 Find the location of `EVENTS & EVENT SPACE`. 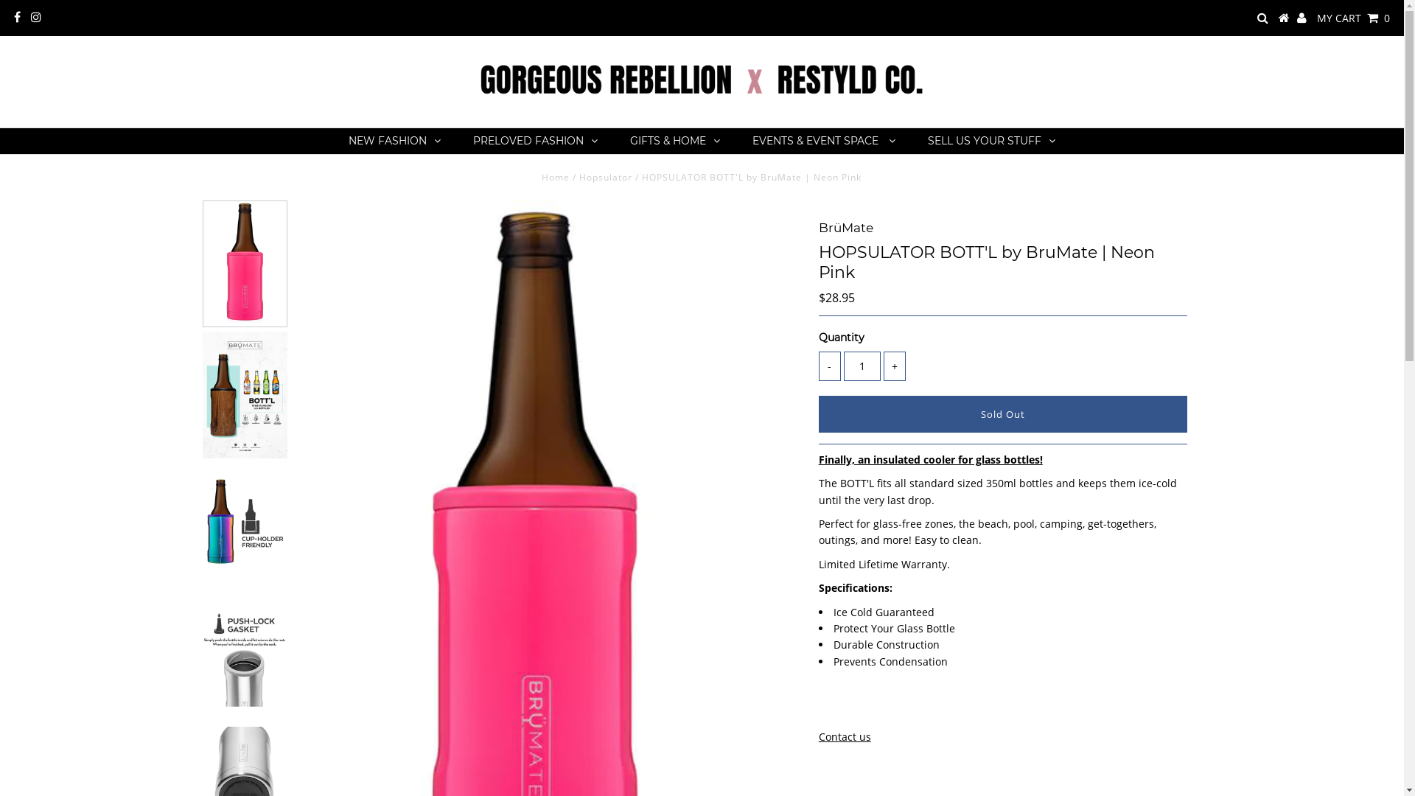

EVENTS & EVENT SPACE is located at coordinates (824, 142).